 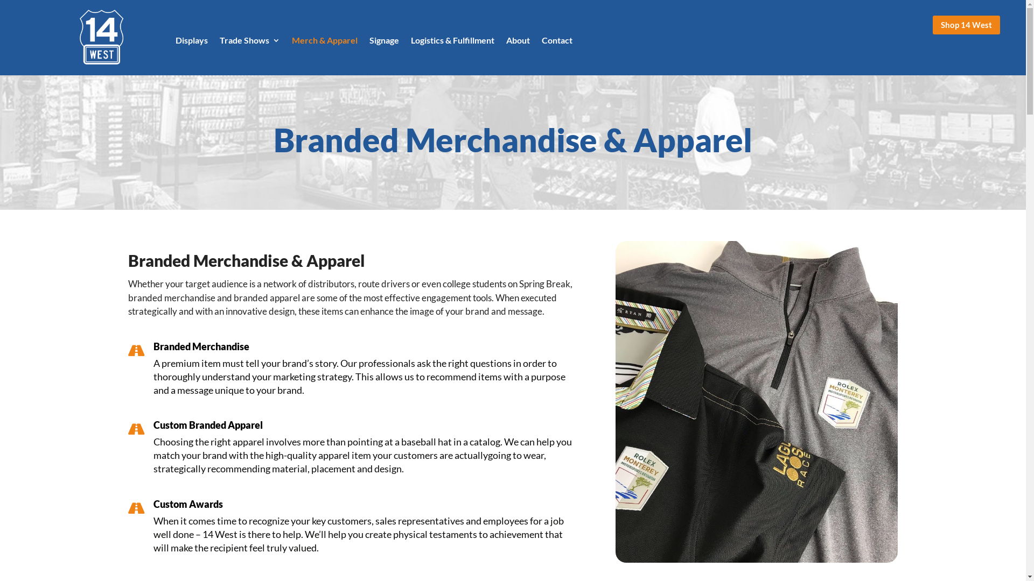 What do you see at coordinates (250, 42) in the screenshot?
I see `Trade Shows` at bounding box center [250, 42].